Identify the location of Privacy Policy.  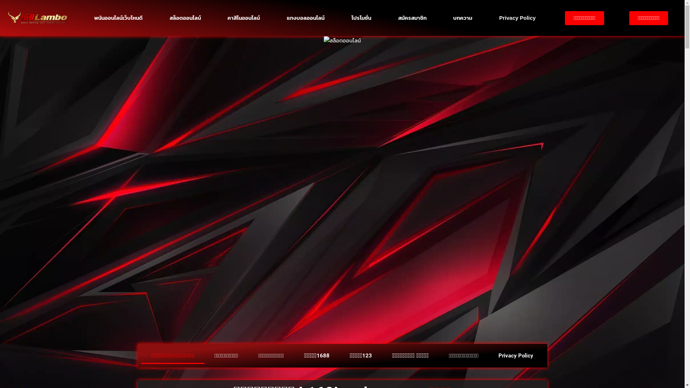
(517, 18).